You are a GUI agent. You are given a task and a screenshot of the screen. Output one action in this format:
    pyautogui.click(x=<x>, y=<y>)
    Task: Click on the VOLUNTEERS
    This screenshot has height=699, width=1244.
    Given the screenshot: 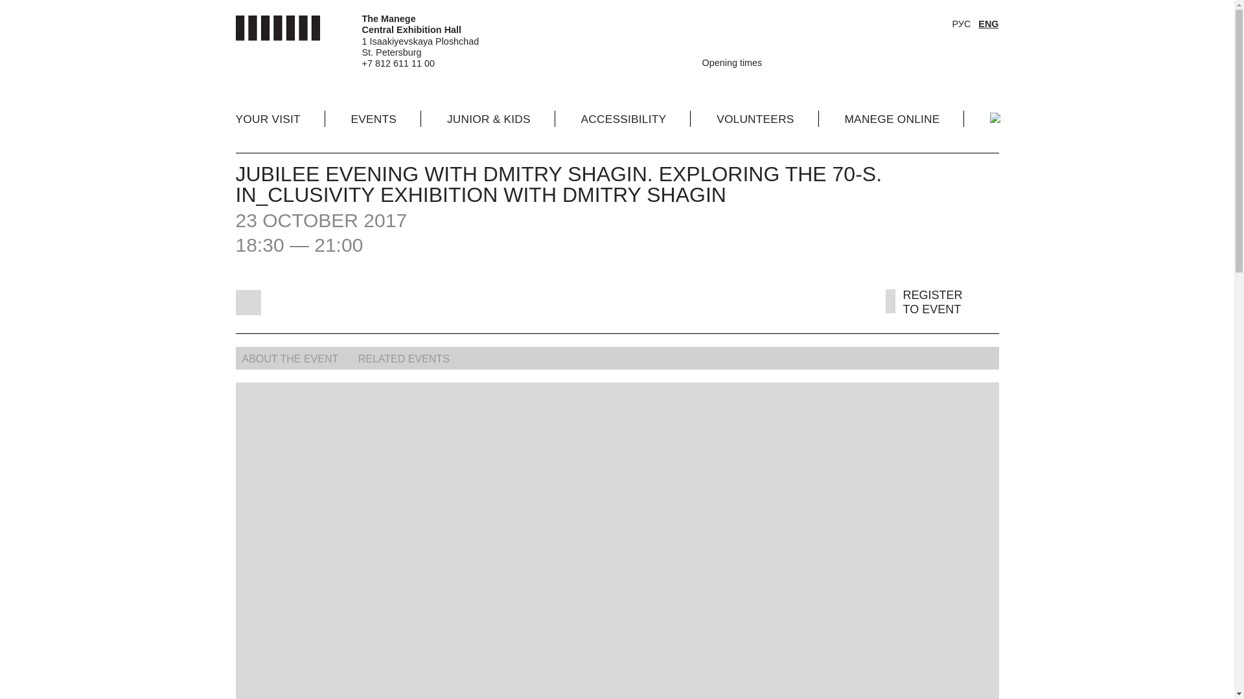 What is the action you would take?
    pyautogui.click(x=754, y=118)
    